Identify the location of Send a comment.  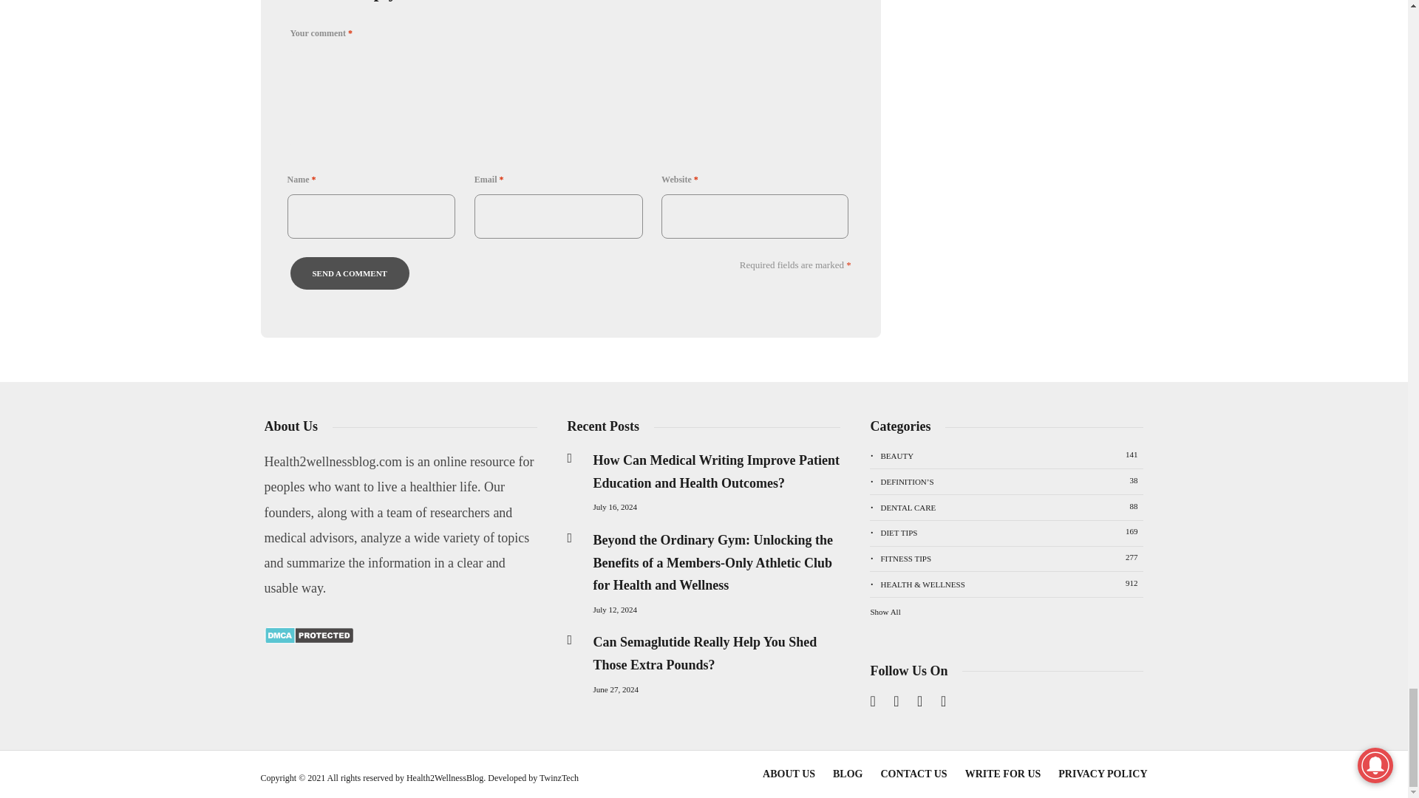
(349, 273).